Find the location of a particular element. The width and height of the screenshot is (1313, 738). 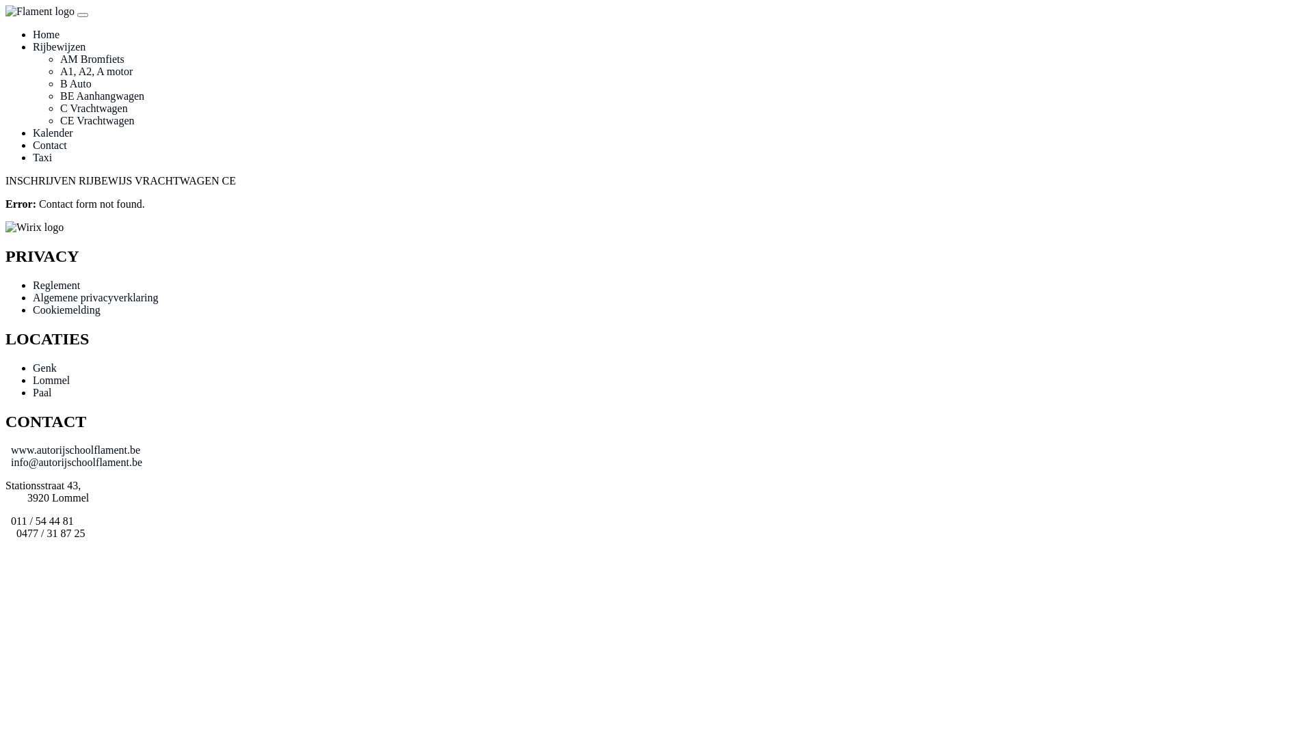

Paal is located at coordinates (42, 392).